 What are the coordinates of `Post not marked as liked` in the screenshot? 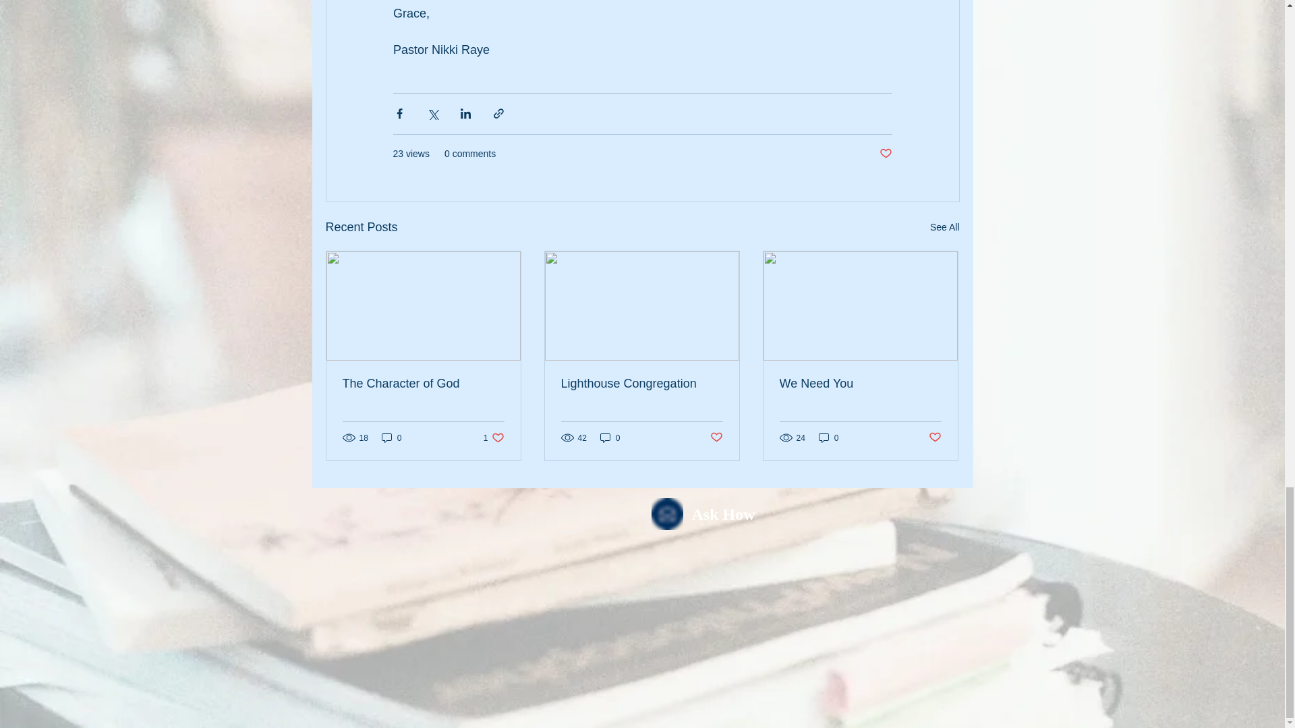 It's located at (716, 437).